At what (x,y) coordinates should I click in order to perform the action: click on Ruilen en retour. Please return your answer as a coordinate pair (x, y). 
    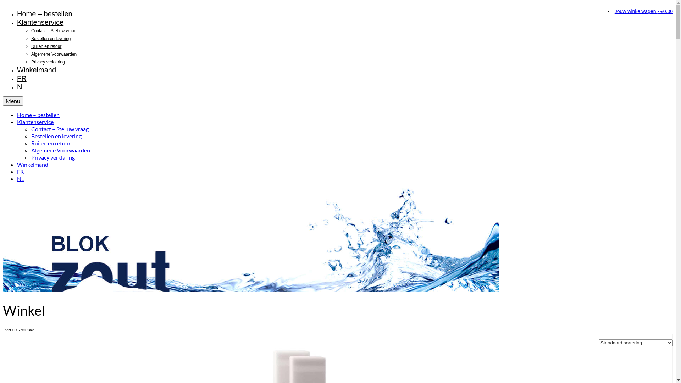
    Looking at the image, I should click on (51, 143).